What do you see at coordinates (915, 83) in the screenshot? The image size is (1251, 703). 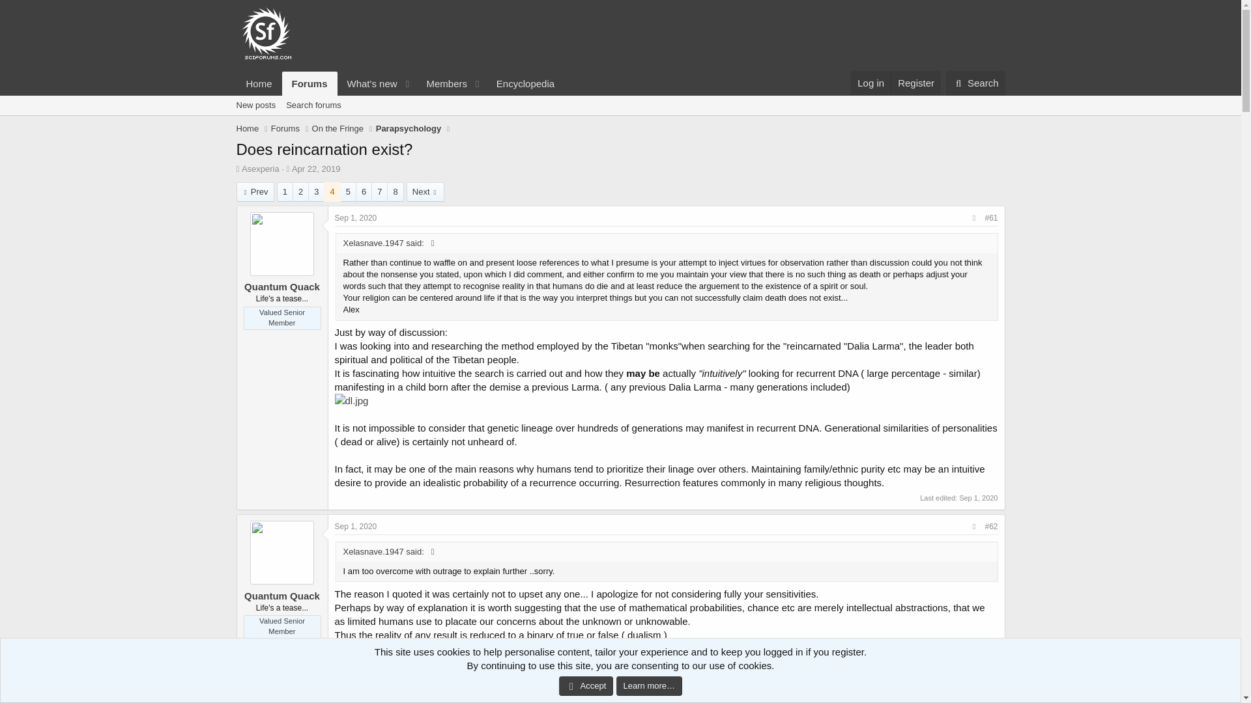 I see `Register` at bounding box center [915, 83].